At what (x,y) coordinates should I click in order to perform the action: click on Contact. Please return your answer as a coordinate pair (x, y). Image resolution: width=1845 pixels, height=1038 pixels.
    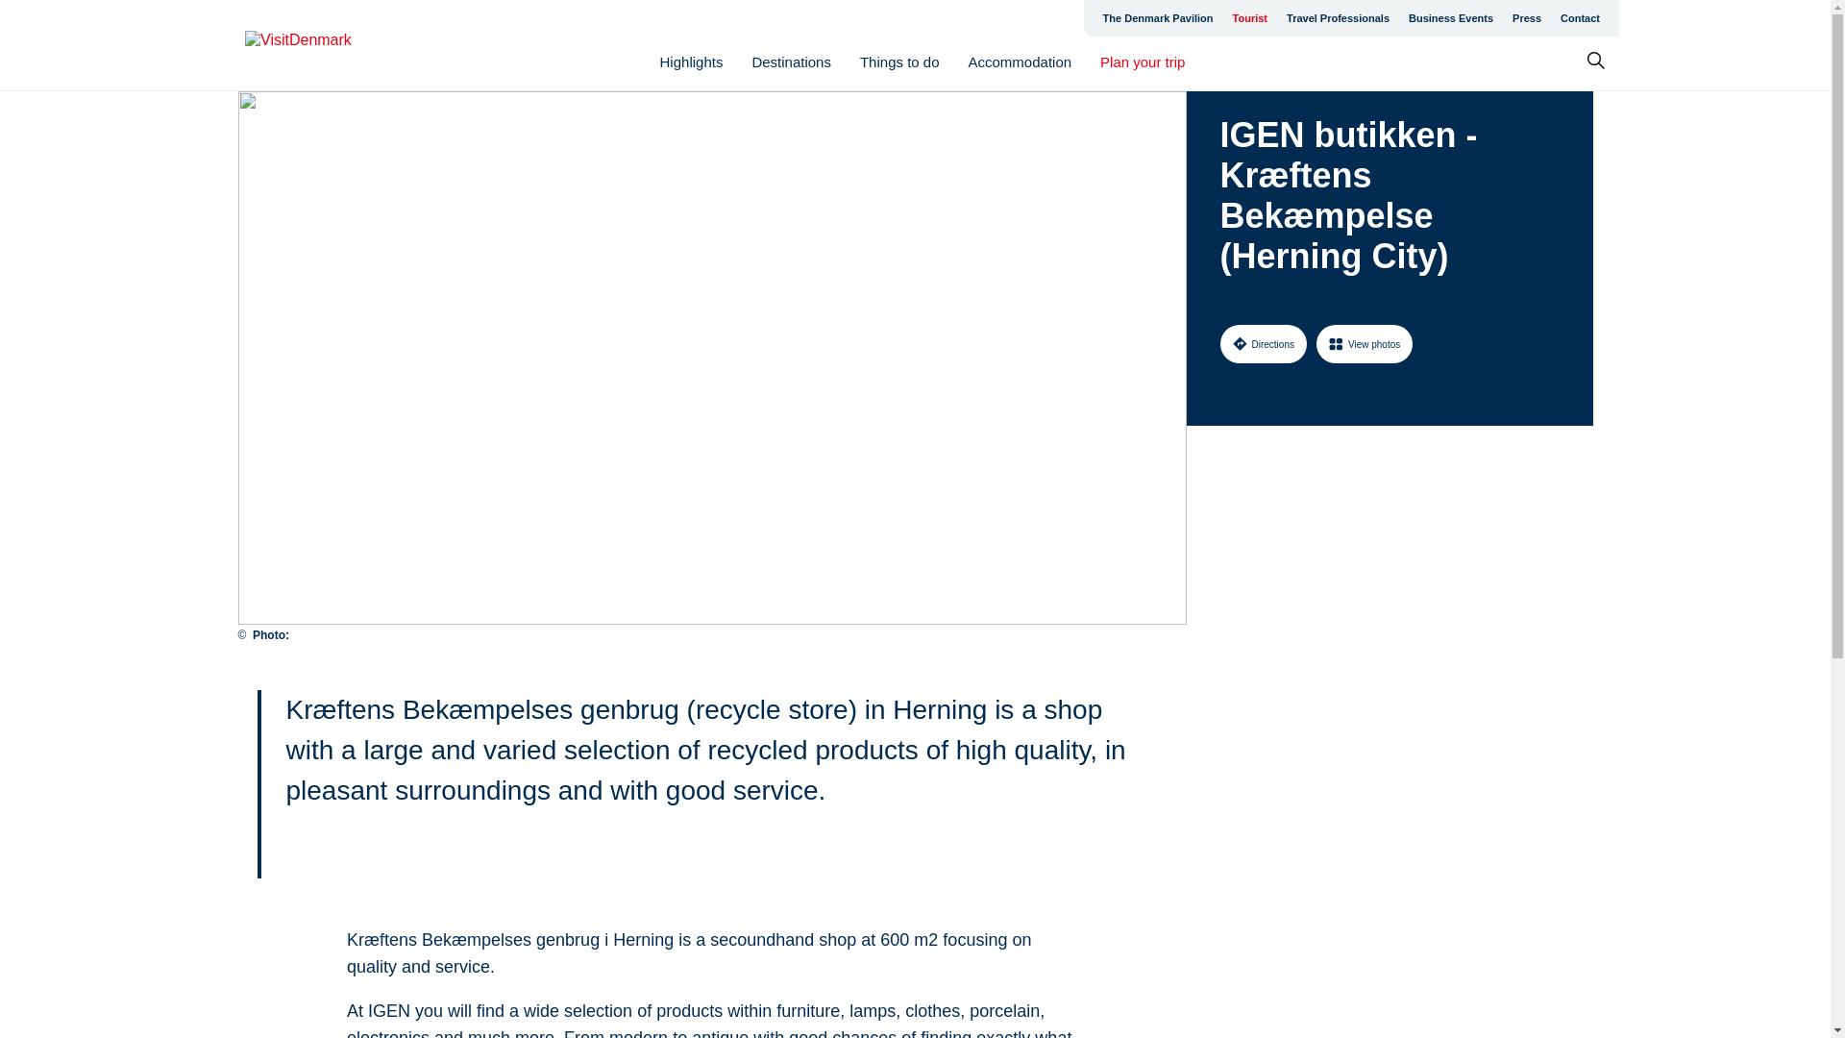
    Looking at the image, I should click on (1580, 17).